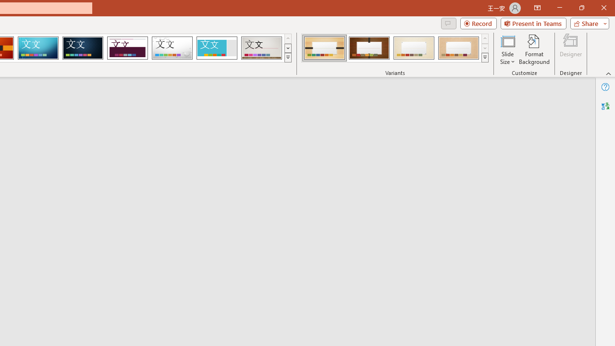 Image resolution: width=615 pixels, height=346 pixels. Describe the element at coordinates (83, 48) in the screenshot. I see `Damask` at that location.